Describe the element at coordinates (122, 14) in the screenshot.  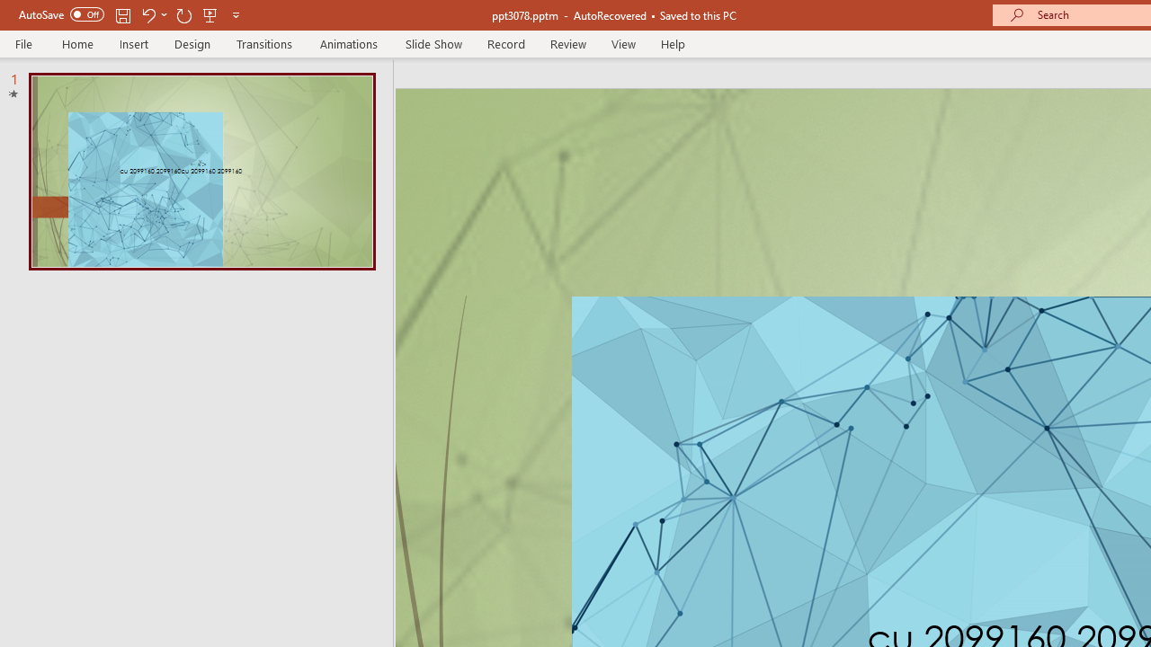
I see `Save` at that location.